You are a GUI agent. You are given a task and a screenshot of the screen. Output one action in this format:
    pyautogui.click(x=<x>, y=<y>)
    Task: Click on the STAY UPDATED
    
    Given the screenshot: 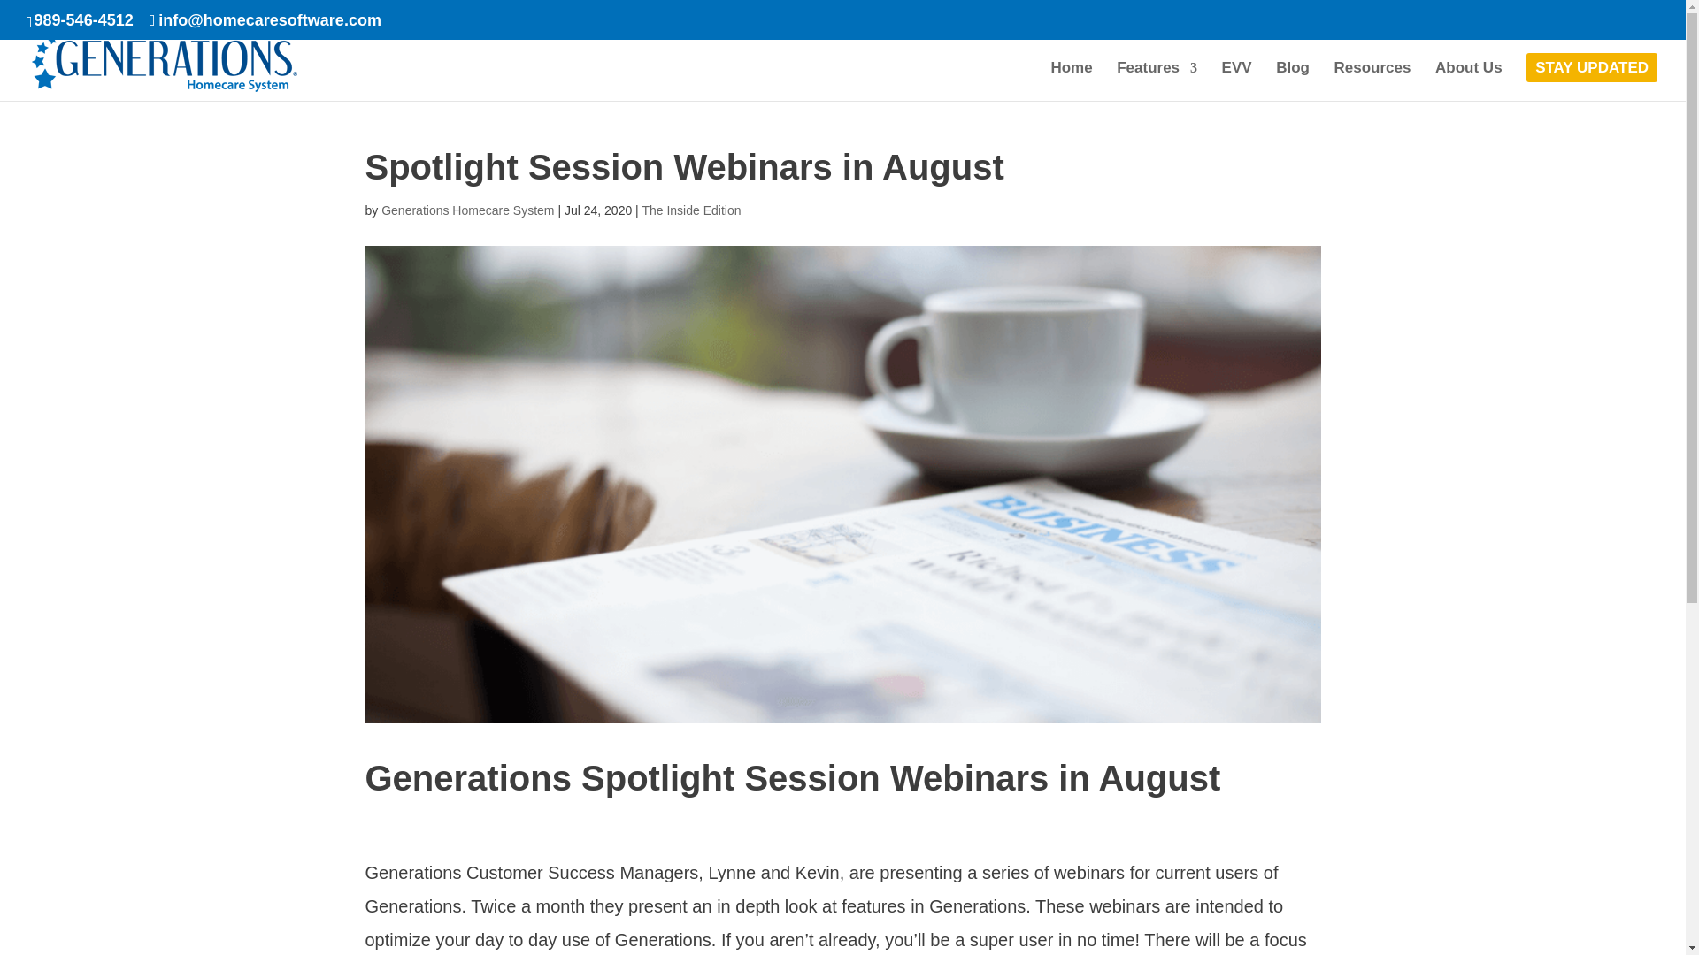 What is the action you would take?
    pyautogui.click(x=1591, y=81)
    